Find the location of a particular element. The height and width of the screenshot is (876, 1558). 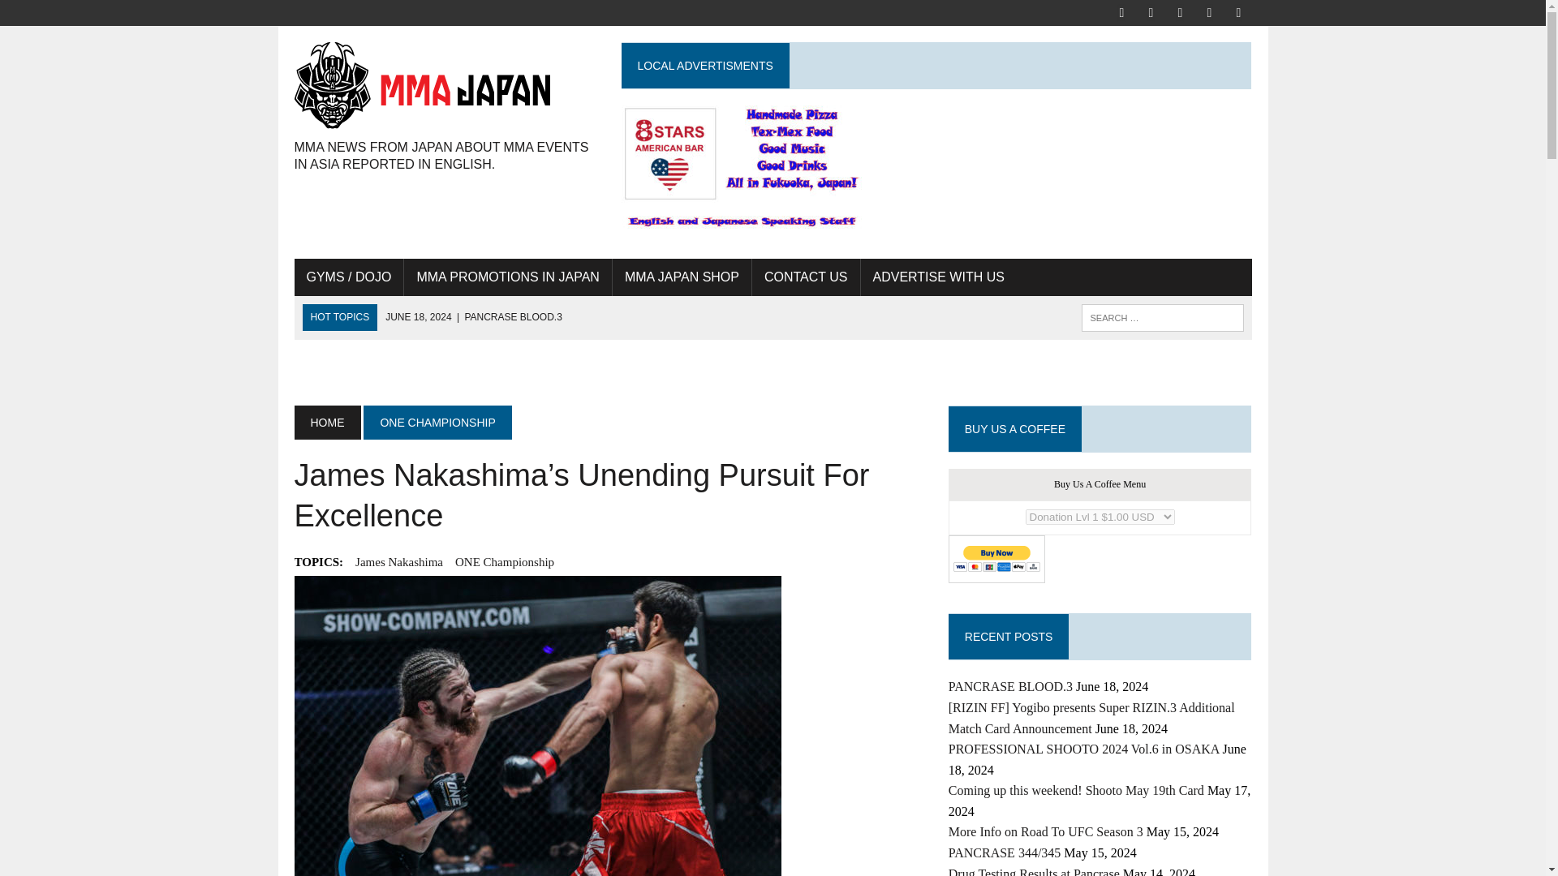

MMA JAPAN SHOP is located at coordinates (682, 277).